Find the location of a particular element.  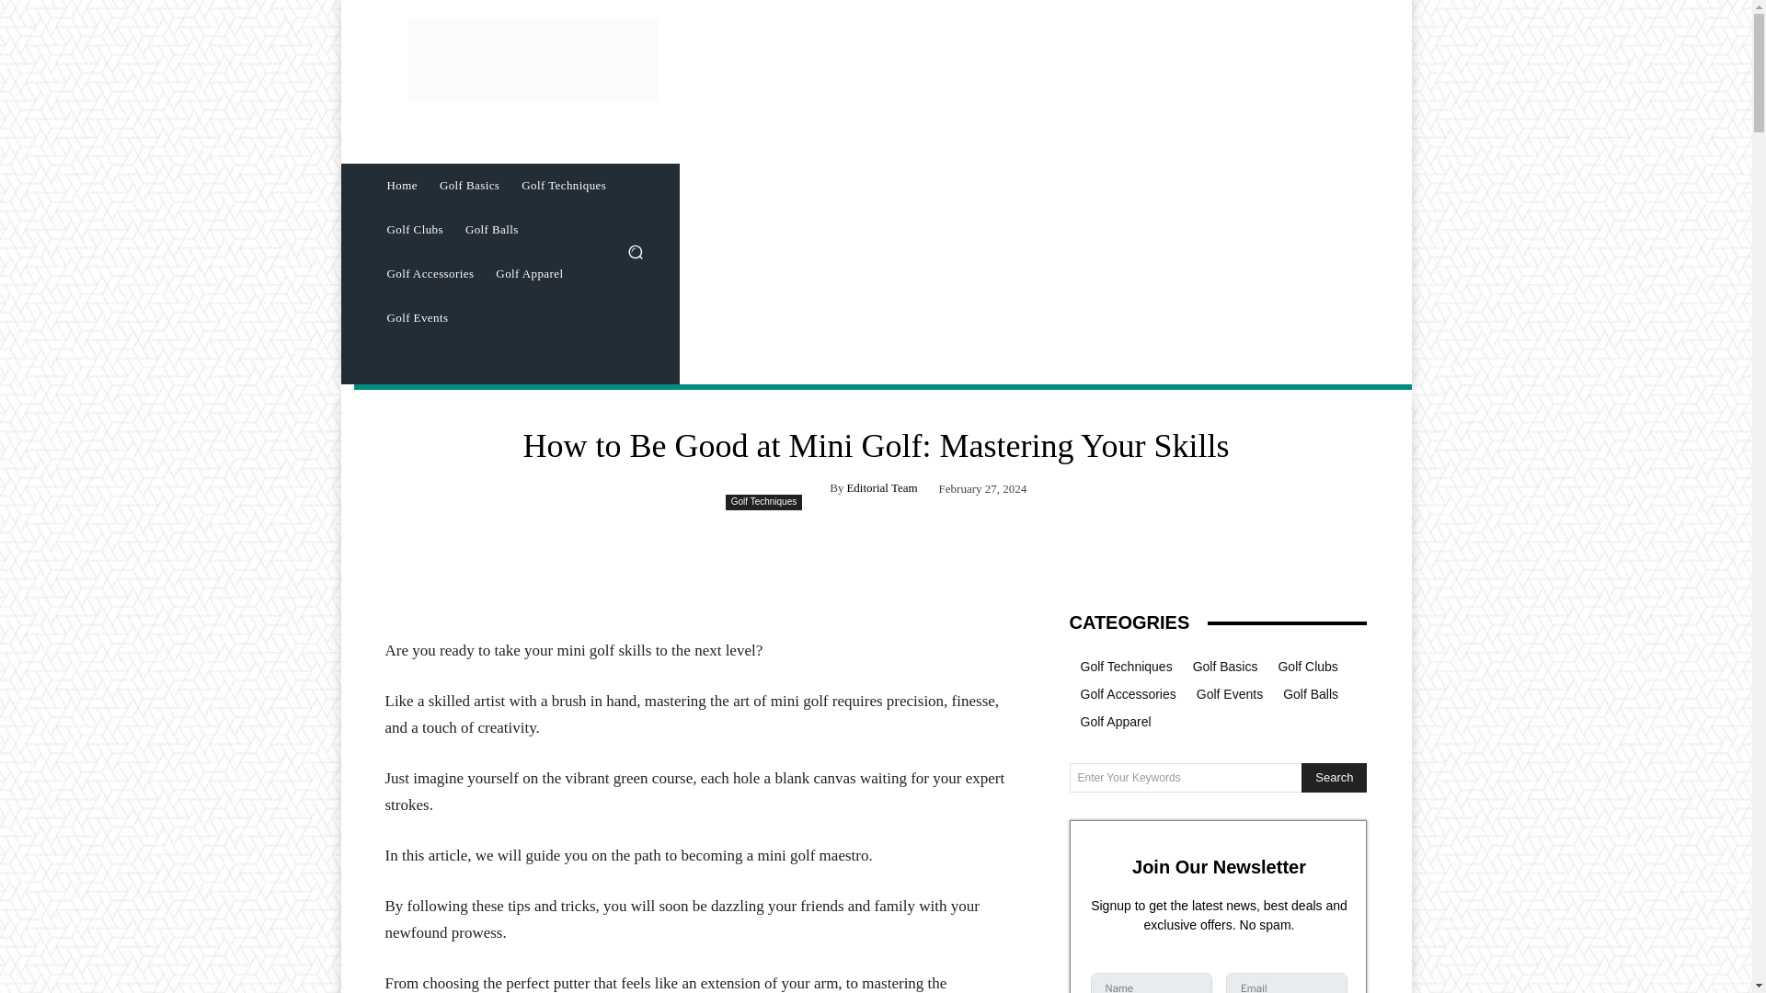

Home is located at coordinates (401, 186).